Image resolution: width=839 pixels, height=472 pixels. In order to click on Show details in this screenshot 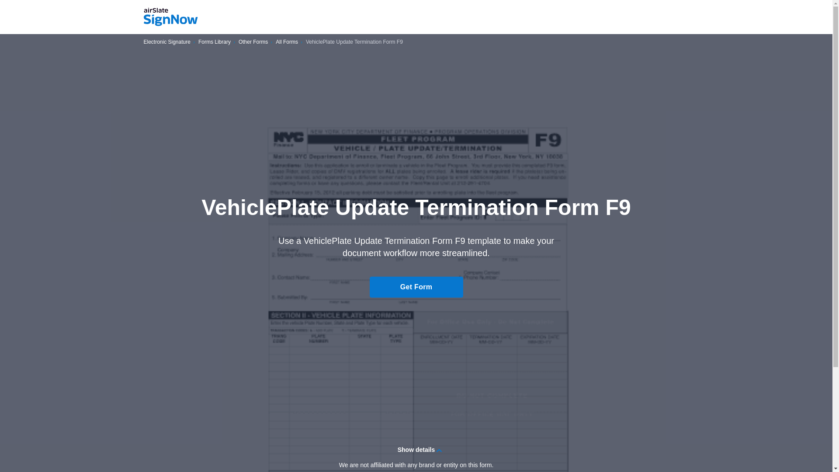, I will do `click(416, 449)`.